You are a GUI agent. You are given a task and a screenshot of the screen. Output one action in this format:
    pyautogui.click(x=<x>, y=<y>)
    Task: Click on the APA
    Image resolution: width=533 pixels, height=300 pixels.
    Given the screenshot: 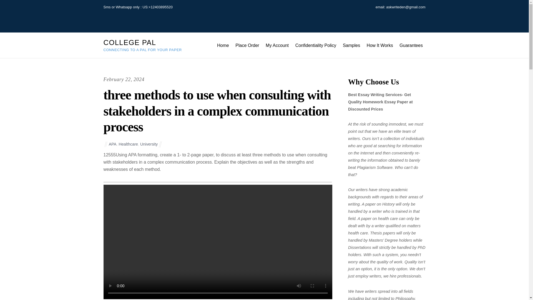 What is the action you would take?
    pyautogui.click(x=113, y=144)
    